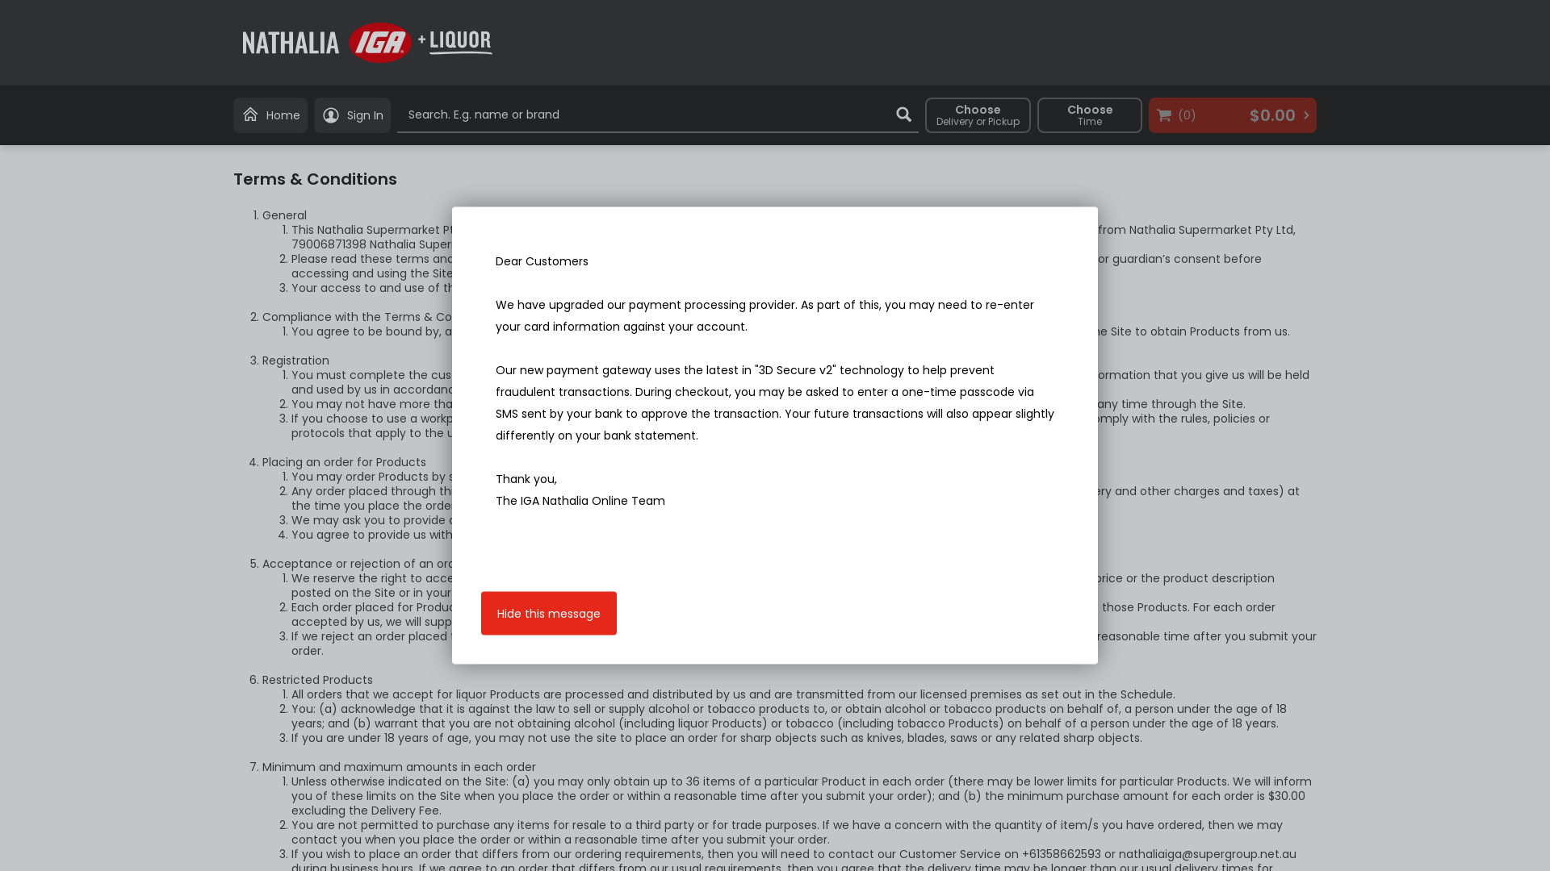 Image resolution: width=1550 pixels, height=871 pixels. What do you see at coordinates (352, 115) in the screenshot?
I see `Sign In` at bounding box center [352, 115].